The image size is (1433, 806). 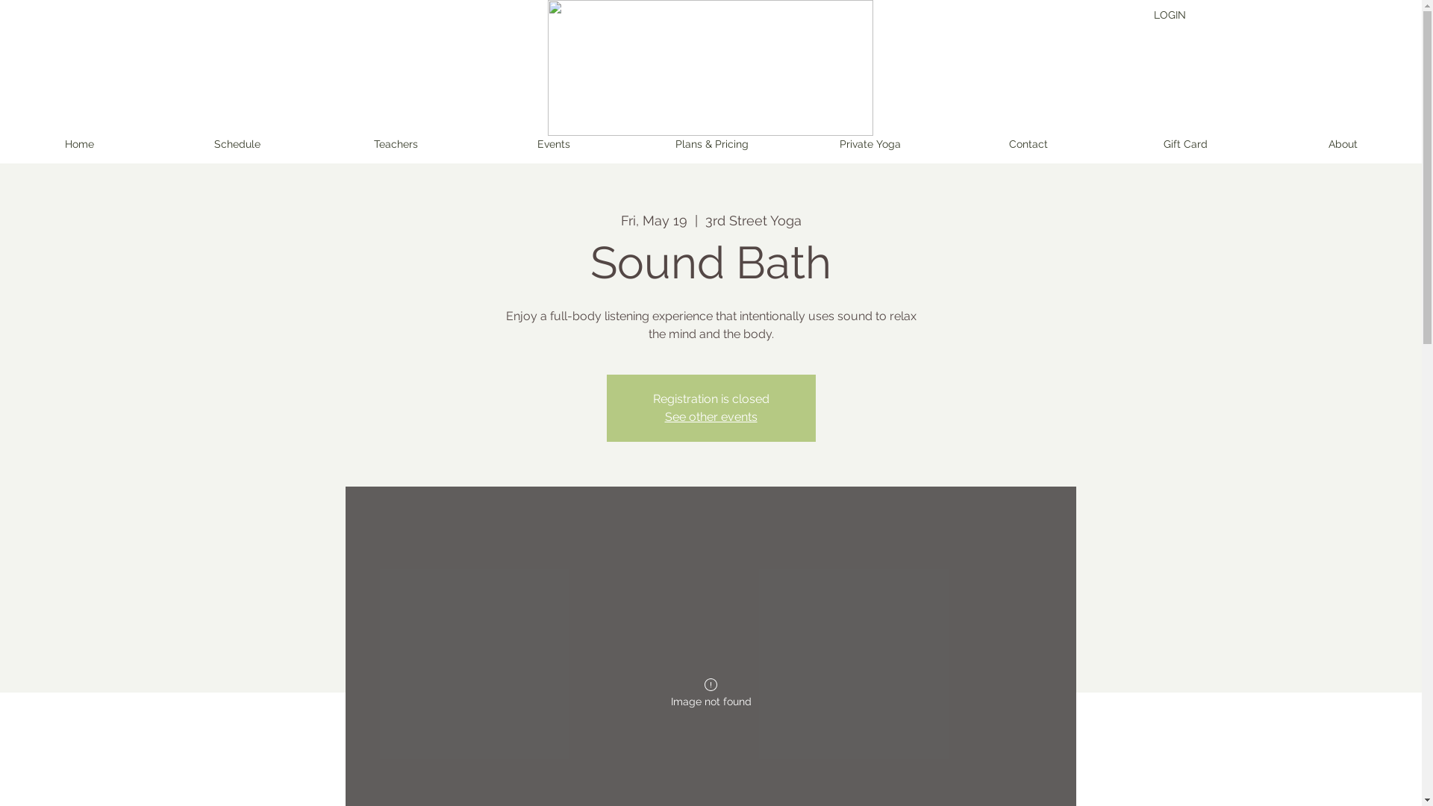 I want to click on LOGIN, so click(x=1170, y=15).